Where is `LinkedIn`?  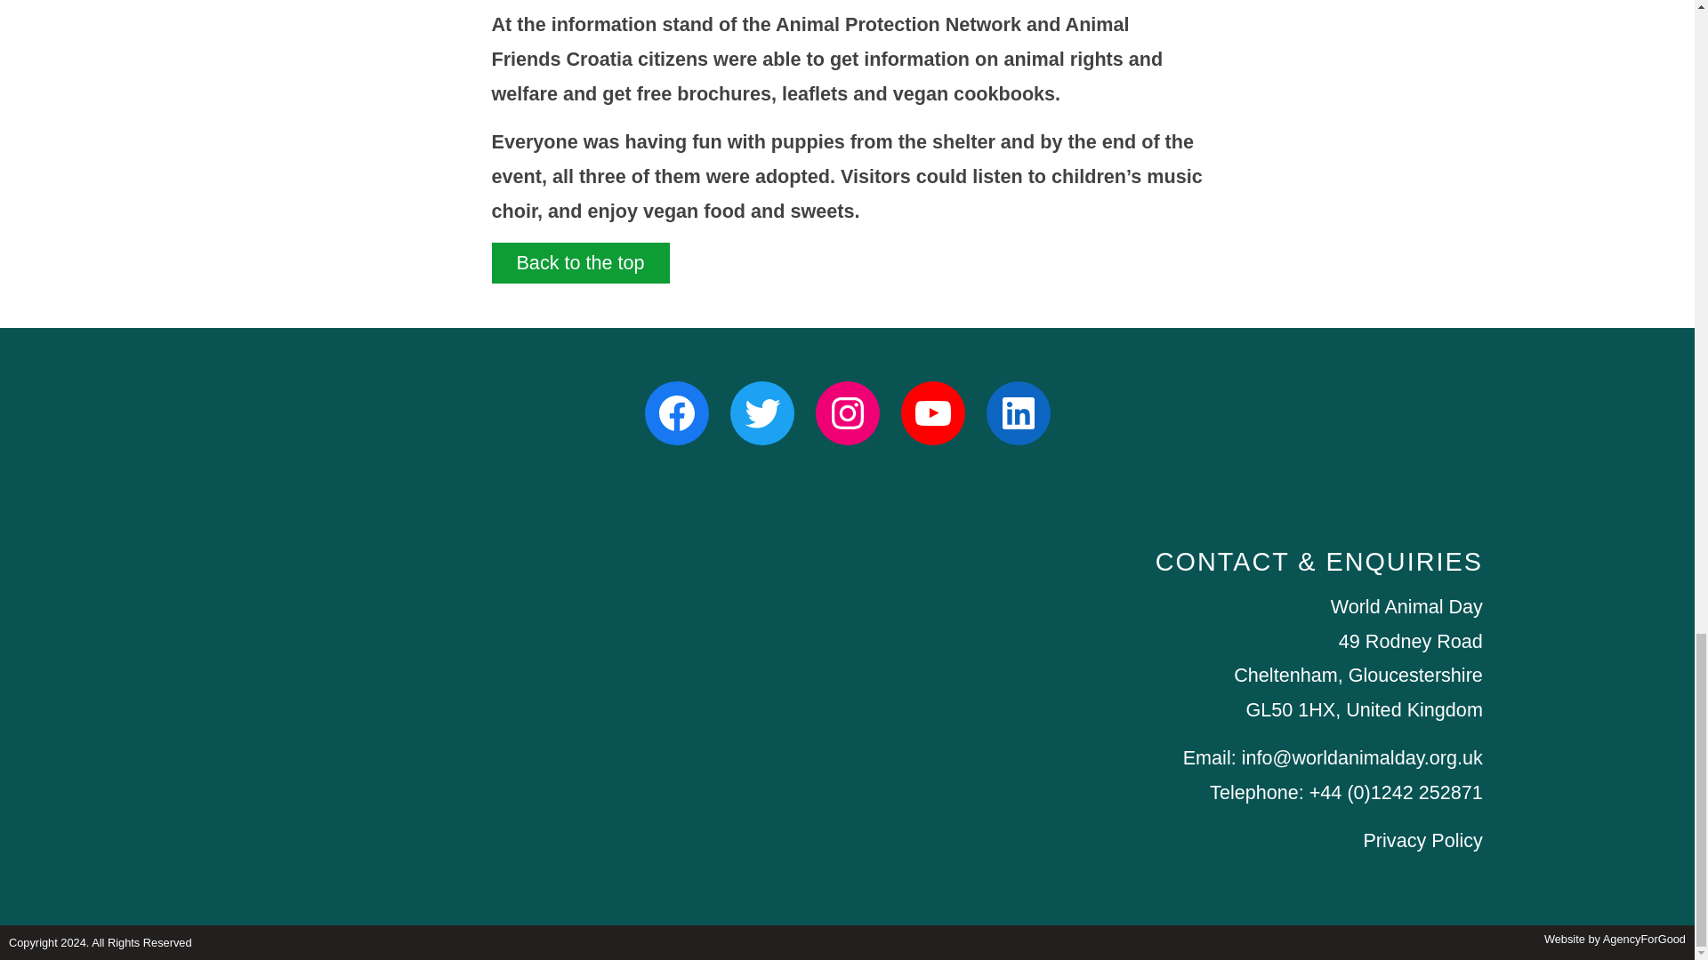 LinkedIn is located at coordinates (1018, 412).